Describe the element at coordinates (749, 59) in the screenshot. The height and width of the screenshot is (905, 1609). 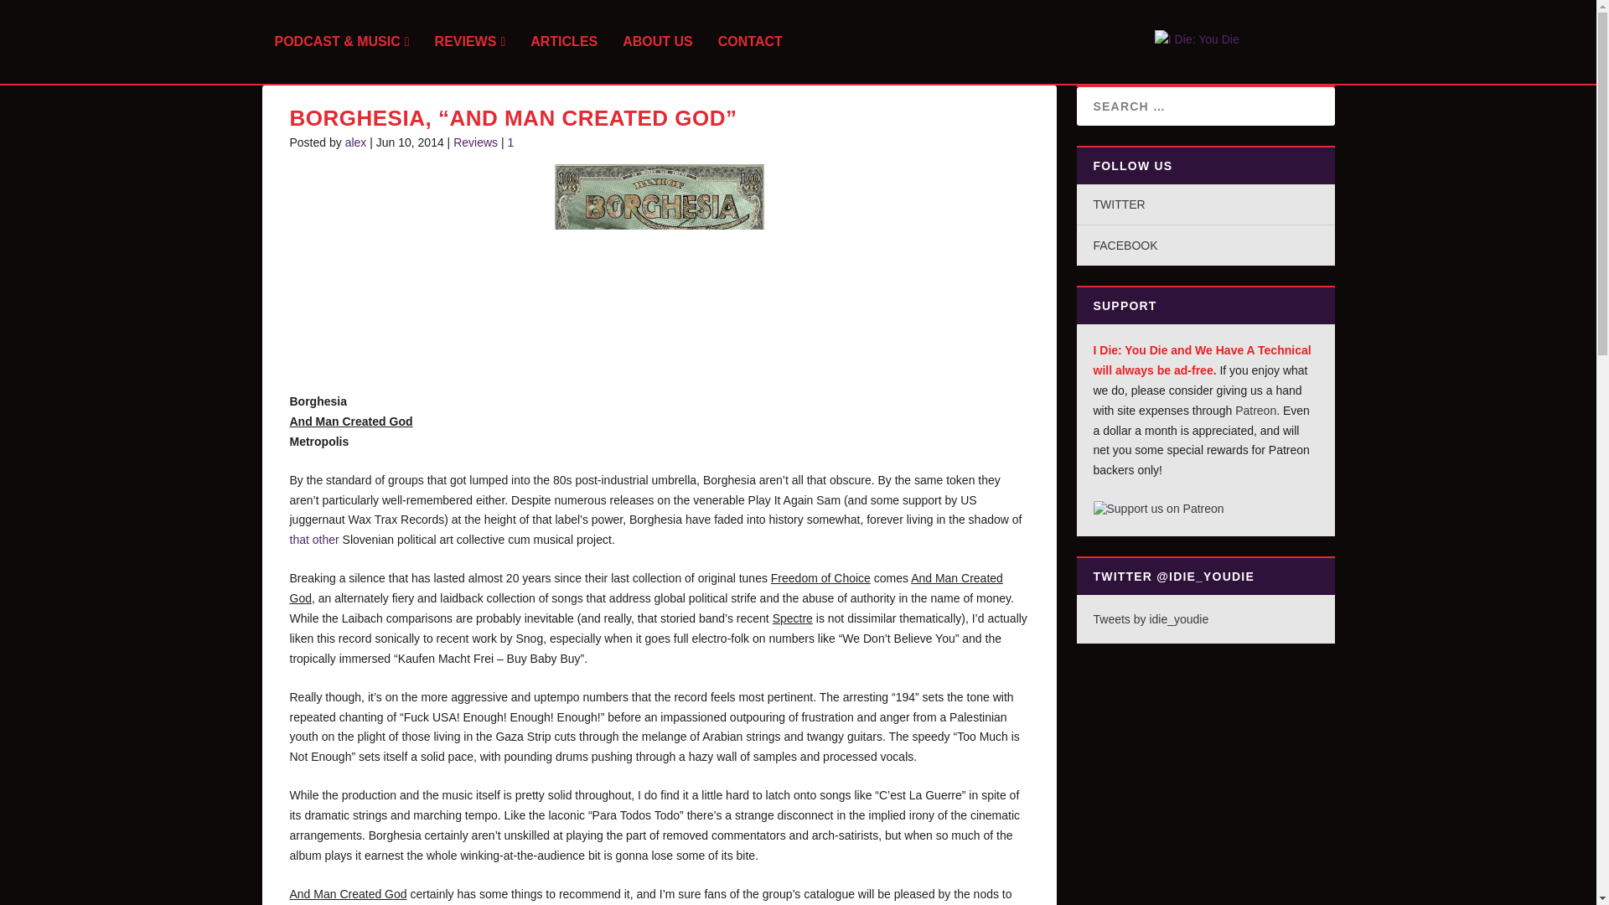
I see `CONTACT` at that location.